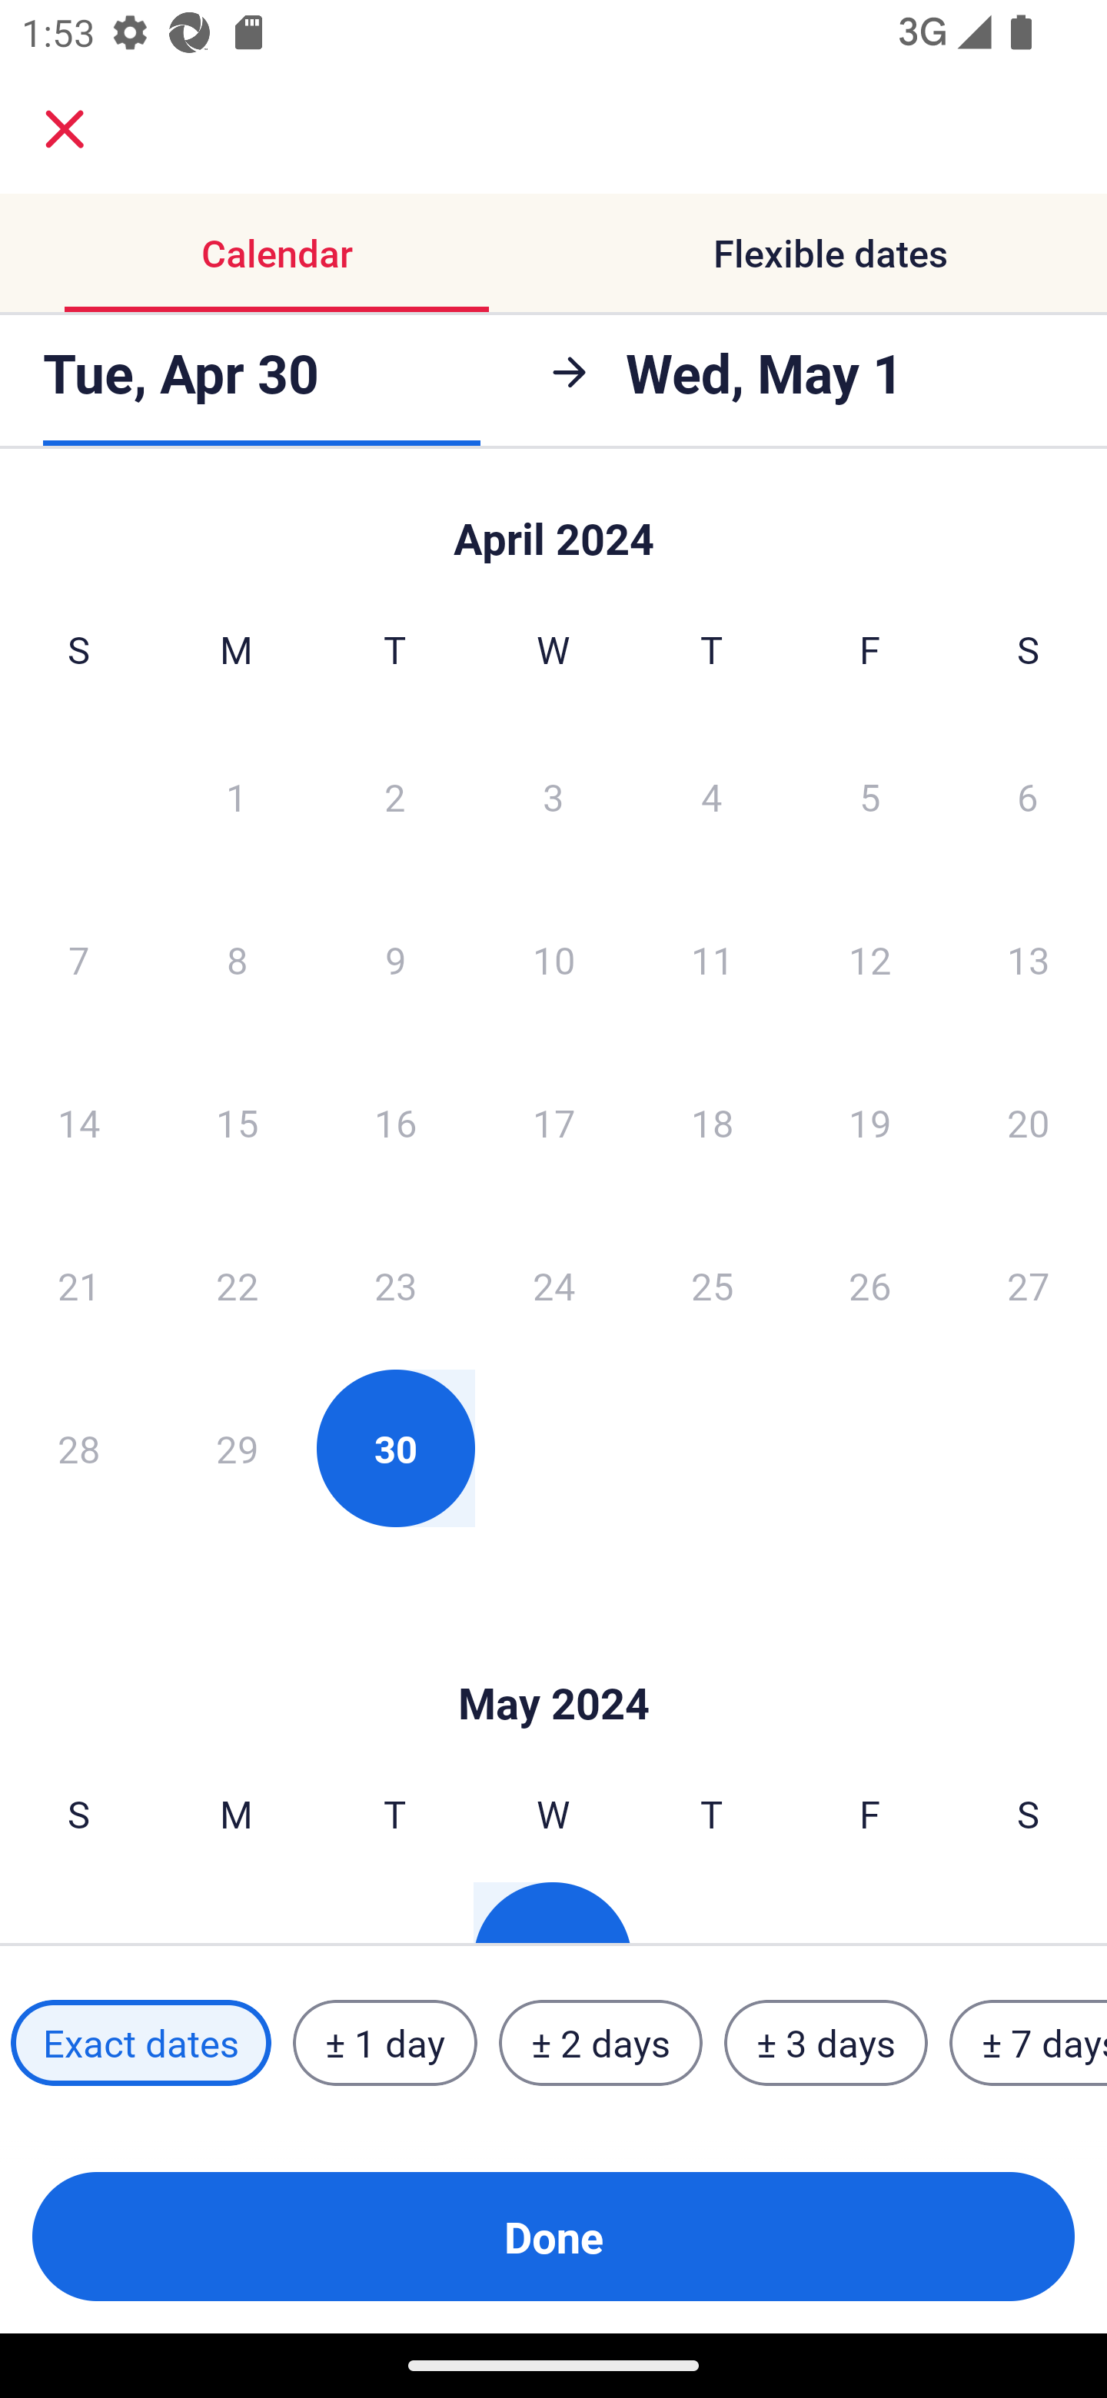  I want to click on Skip to Done, so click(553, 1657).